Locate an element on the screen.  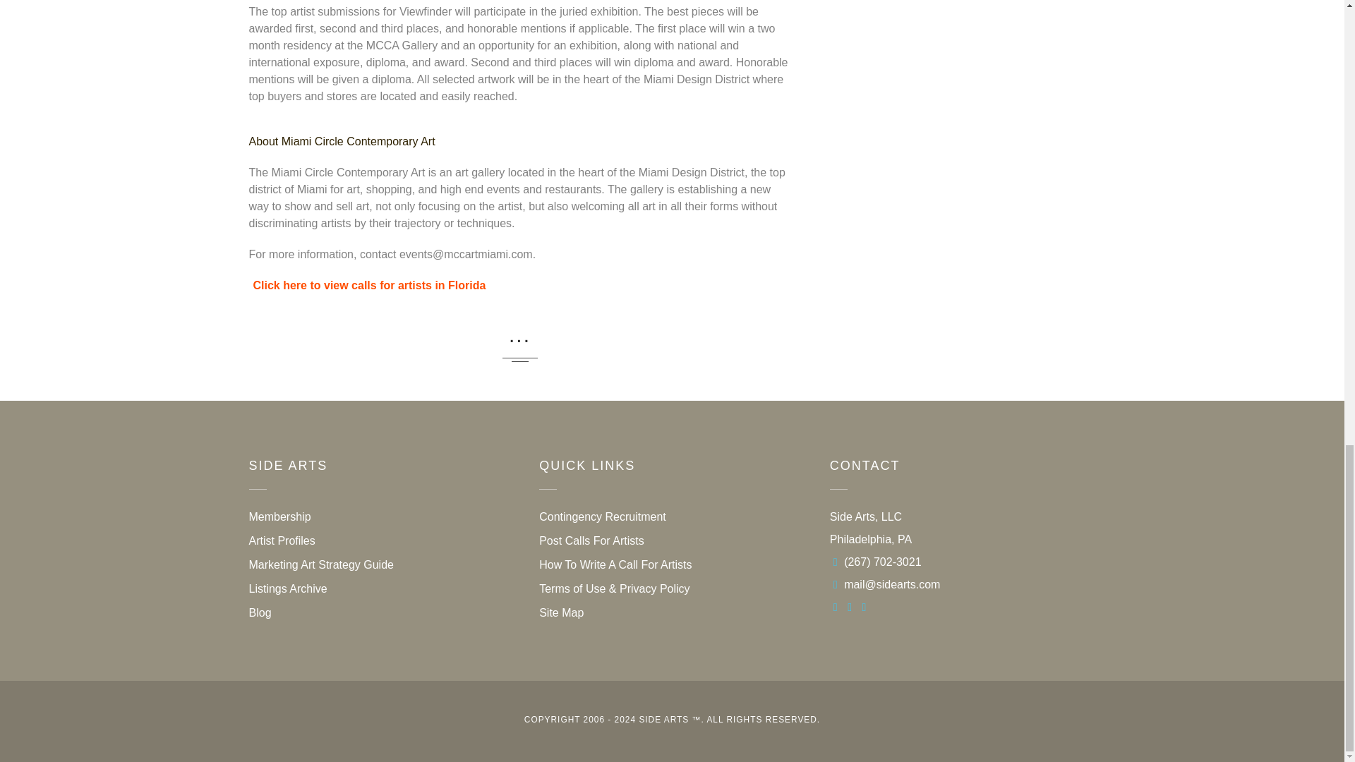
Click here to view calls for artists in Florida is located at coordinates (368, 285).